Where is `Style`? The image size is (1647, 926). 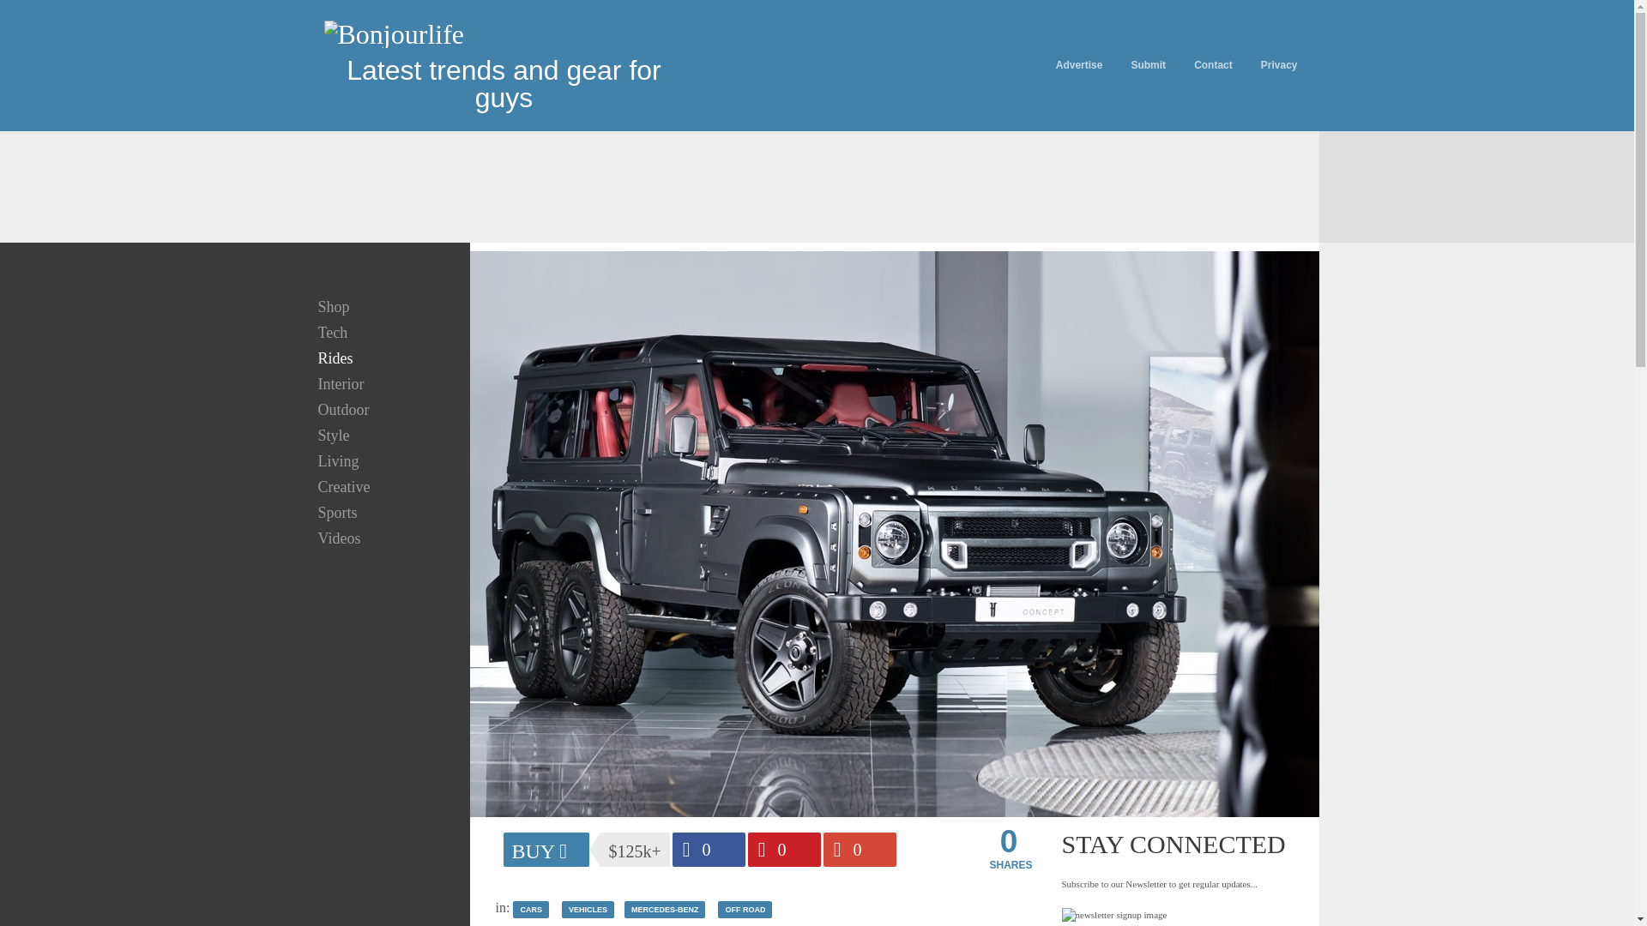
Style is located at coordinates (333, 436).